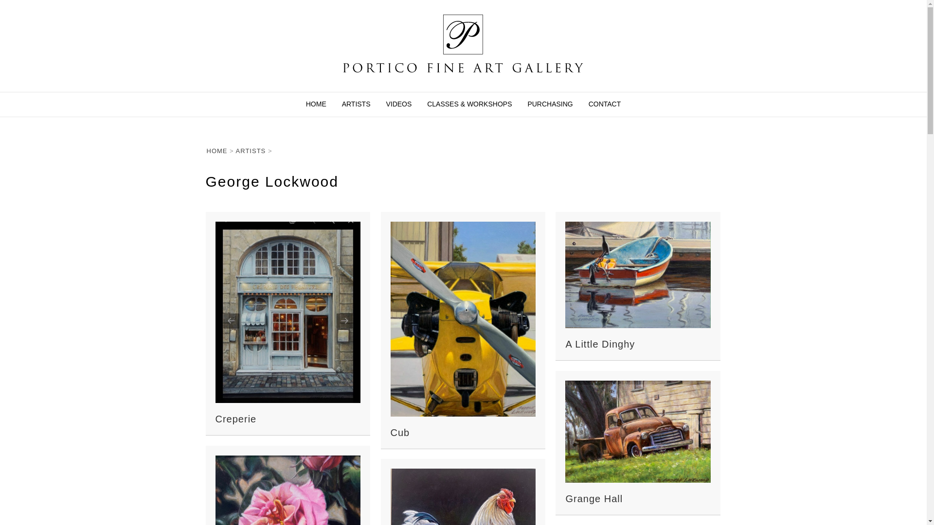 The height and width of the screenshot is (525, 934). What do you see at coordinates (356, 104) in the screenshot?
I see `ARTISTS` at bounding box center [356, 104].